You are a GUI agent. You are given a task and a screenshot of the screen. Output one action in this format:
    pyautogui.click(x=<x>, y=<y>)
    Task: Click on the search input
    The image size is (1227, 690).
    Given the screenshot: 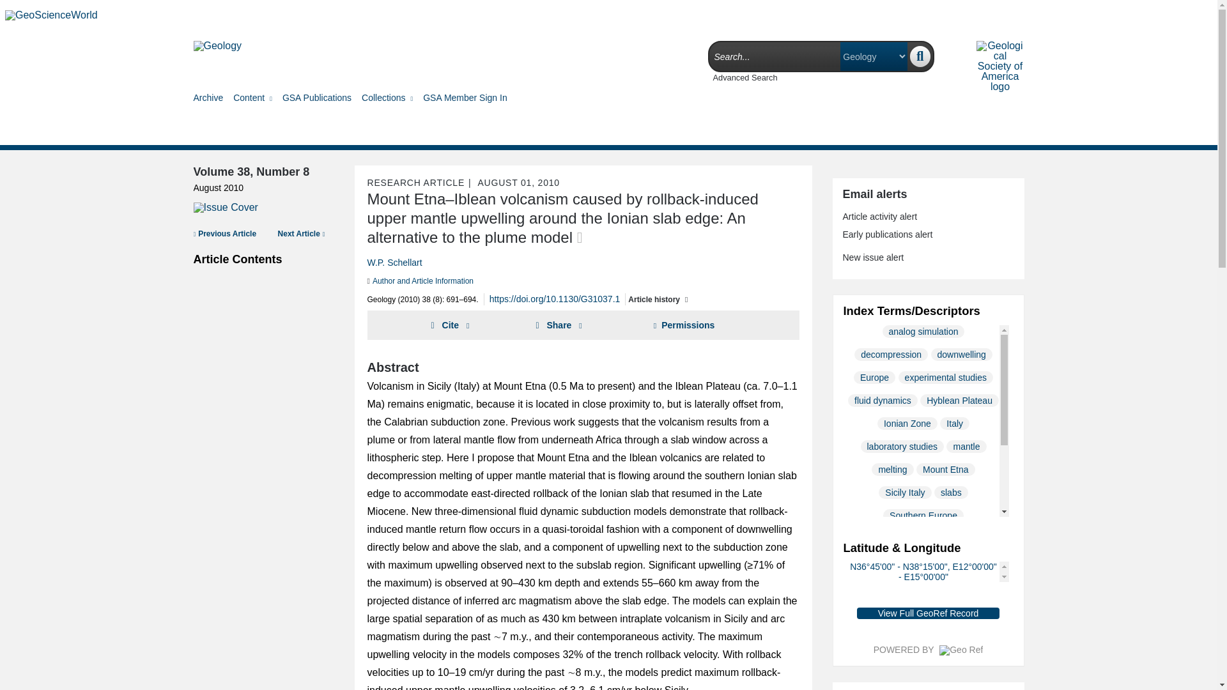 What is the action you would take?
    pyautogui.click(x=775, y=56)
    